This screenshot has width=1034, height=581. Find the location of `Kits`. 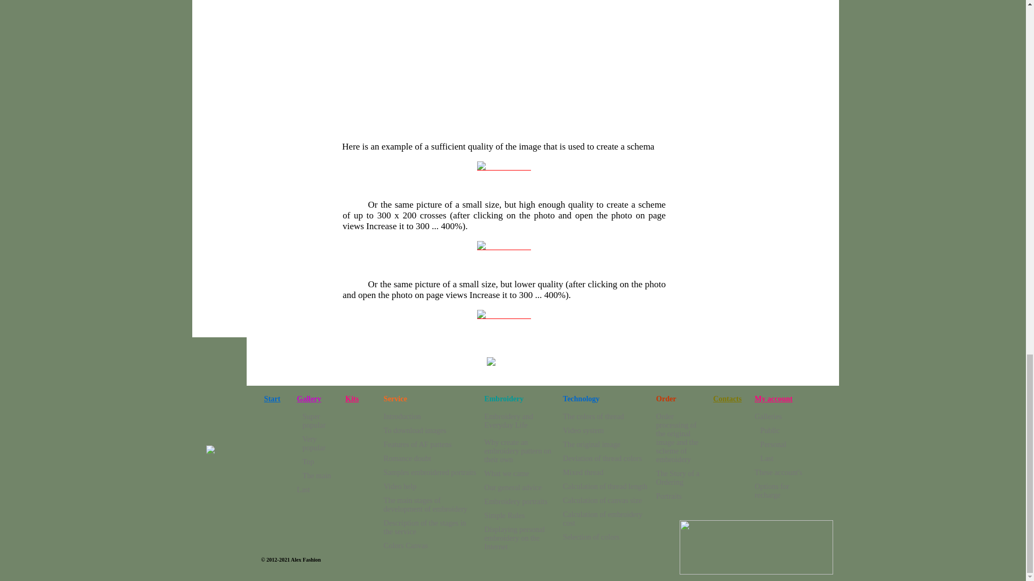

Kits is located at coordinates (352, 399).